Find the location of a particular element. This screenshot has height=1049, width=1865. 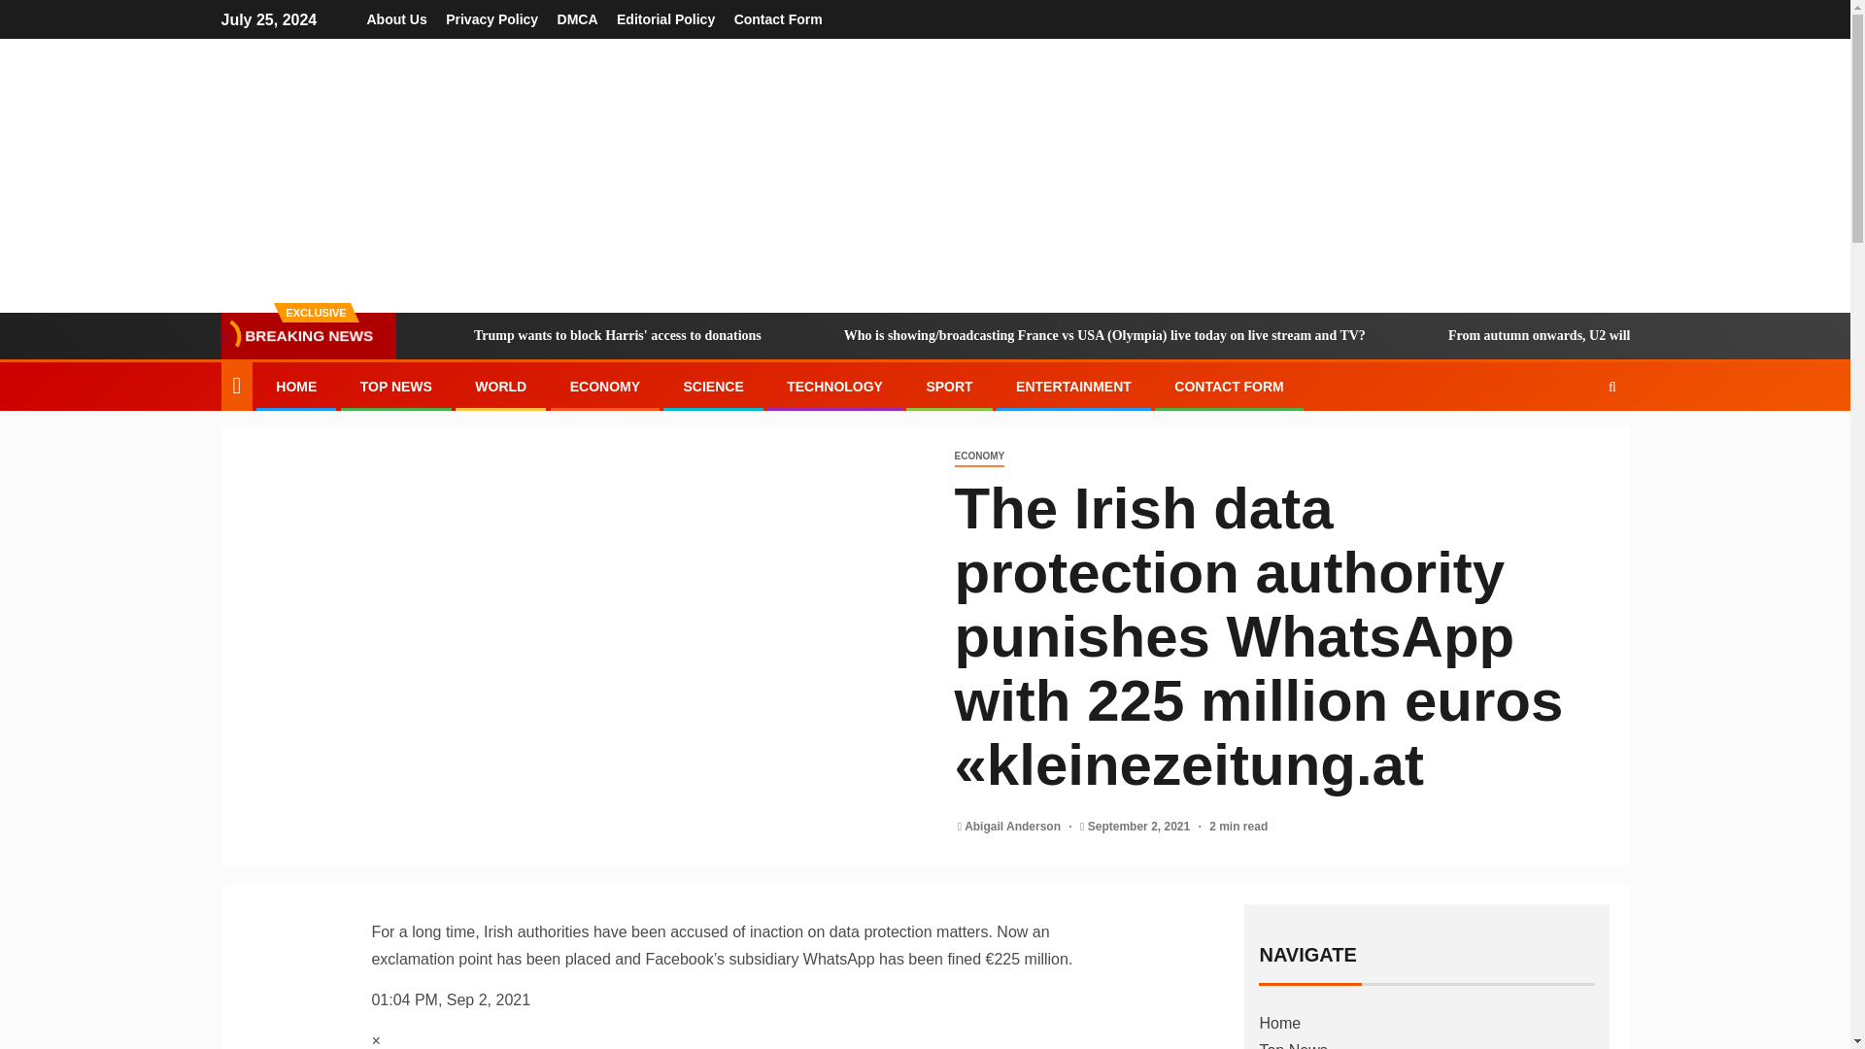

DMCA is located at coordinates (578, 19).